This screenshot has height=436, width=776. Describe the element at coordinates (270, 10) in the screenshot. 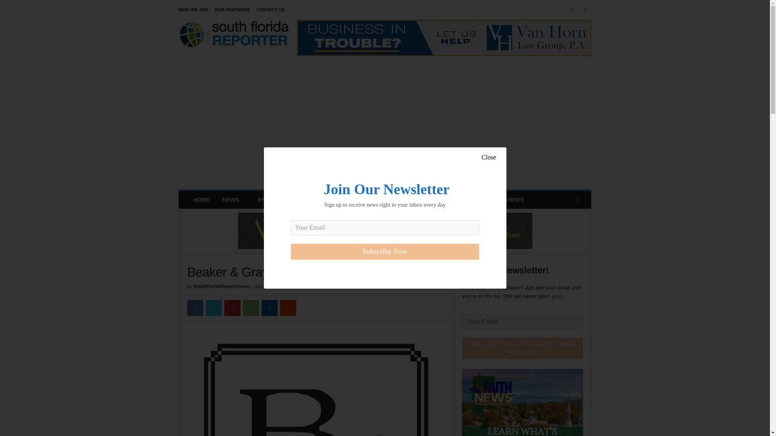

I see `CONTACT US` at that location.